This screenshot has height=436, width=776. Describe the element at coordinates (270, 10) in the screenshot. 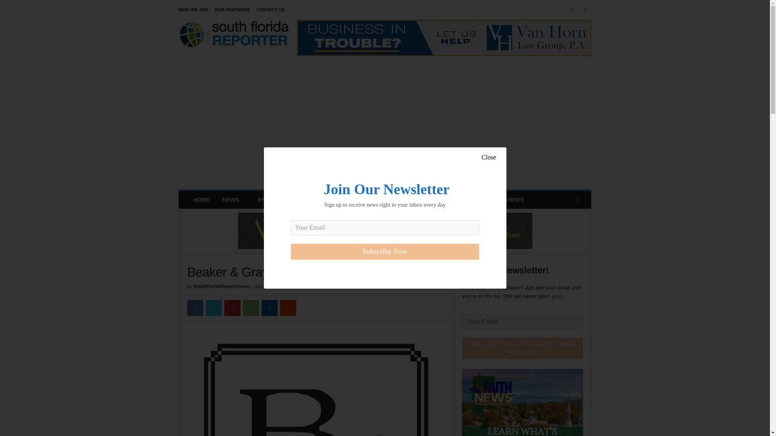

I see `CONTACT US` at that location.